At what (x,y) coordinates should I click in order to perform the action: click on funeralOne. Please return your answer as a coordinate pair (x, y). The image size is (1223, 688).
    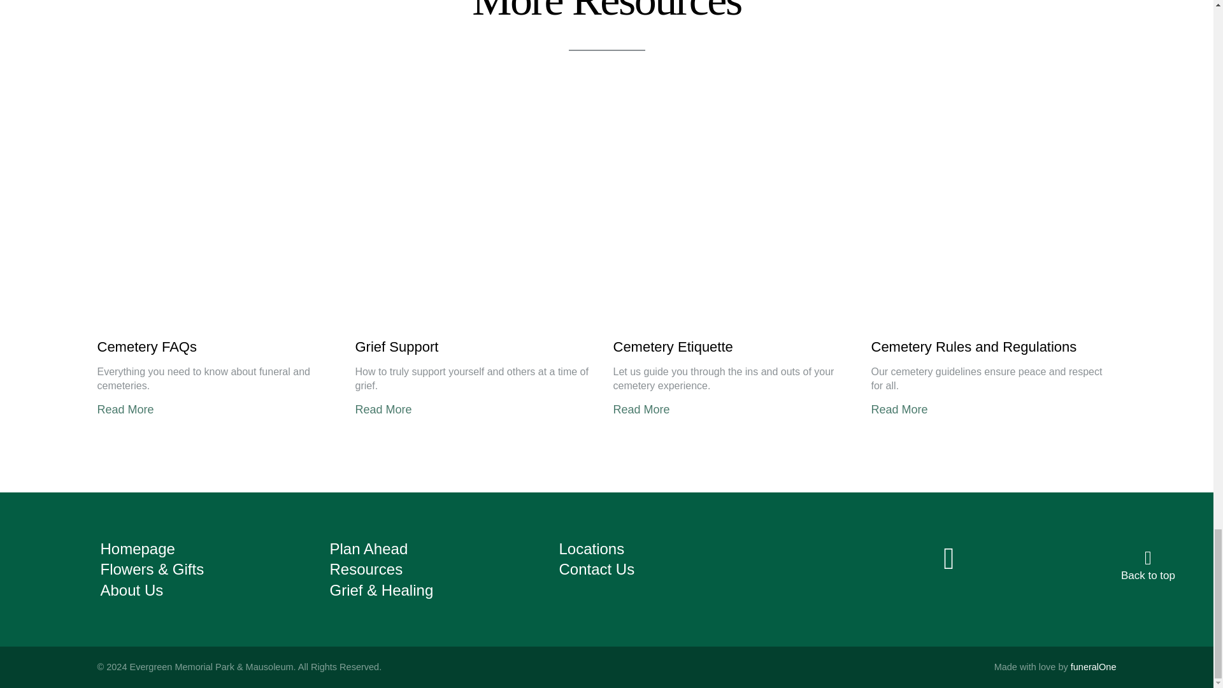
    Looking at the image, I should click on (1093, 666).